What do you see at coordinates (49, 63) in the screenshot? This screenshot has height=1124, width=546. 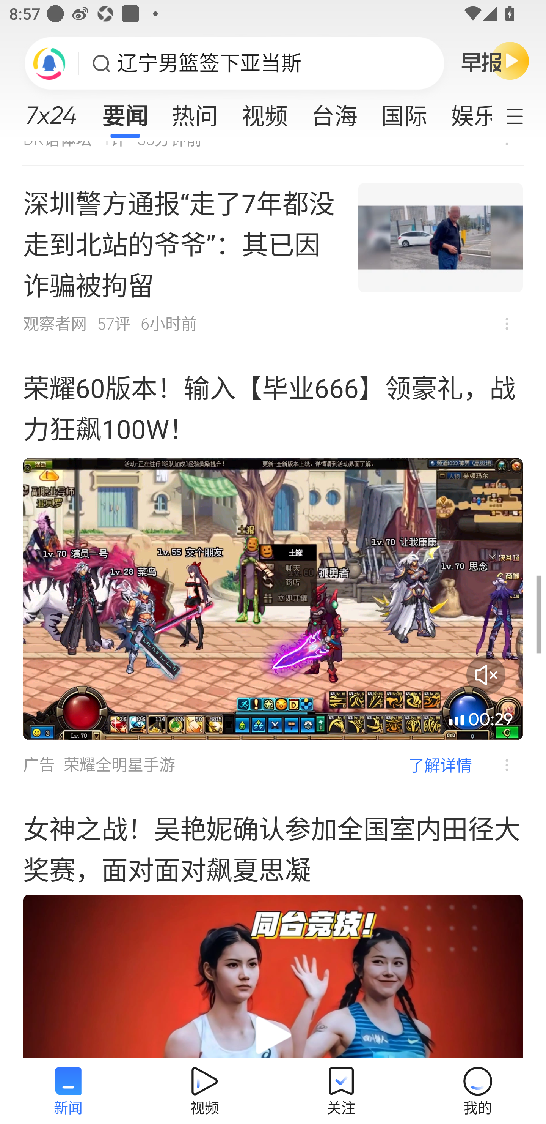 I see `刷新` at bounding box center [49, 63].